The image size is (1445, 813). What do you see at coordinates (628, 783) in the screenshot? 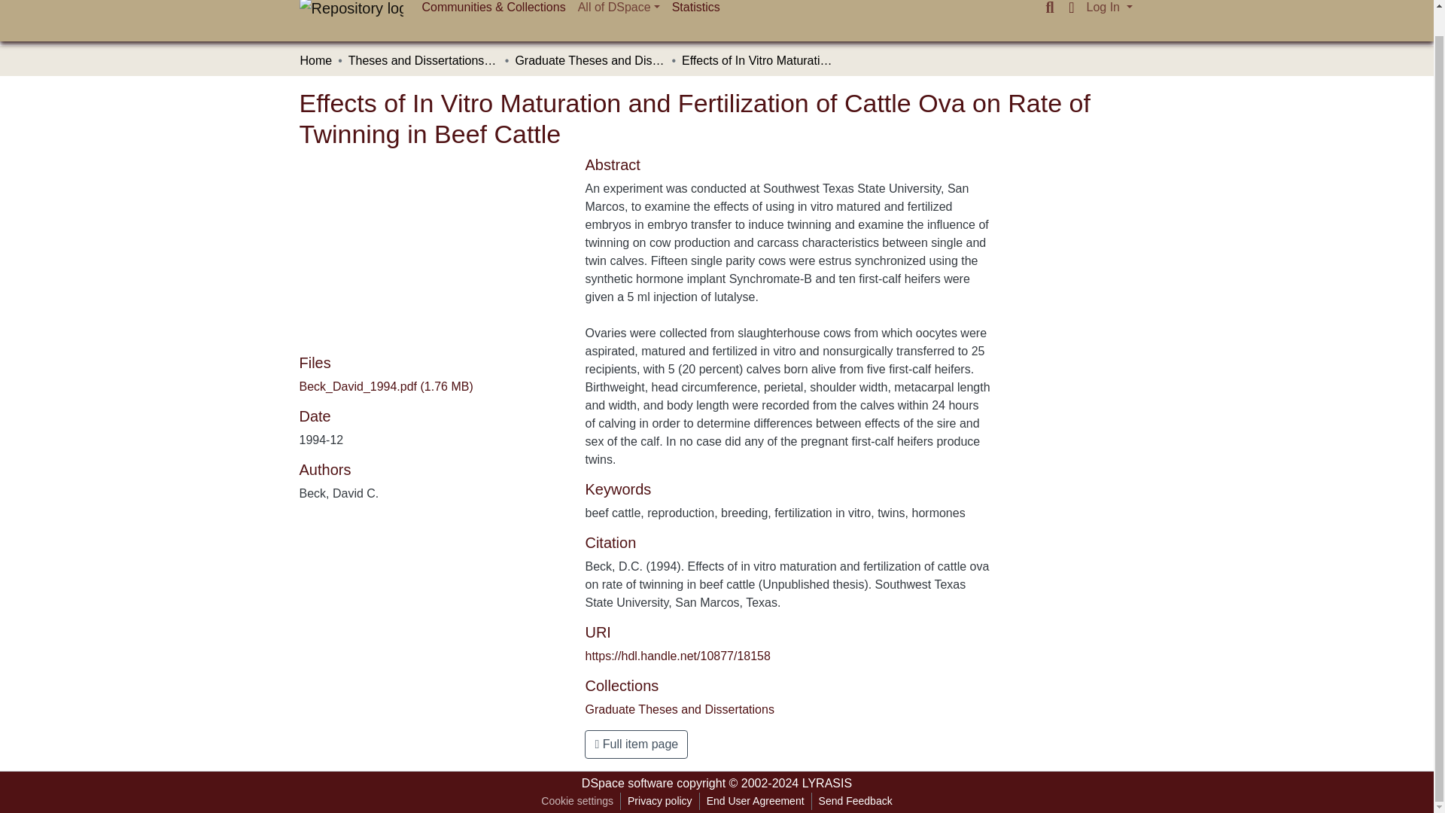
I see `DSpace software` at bounding box center [628, 783].